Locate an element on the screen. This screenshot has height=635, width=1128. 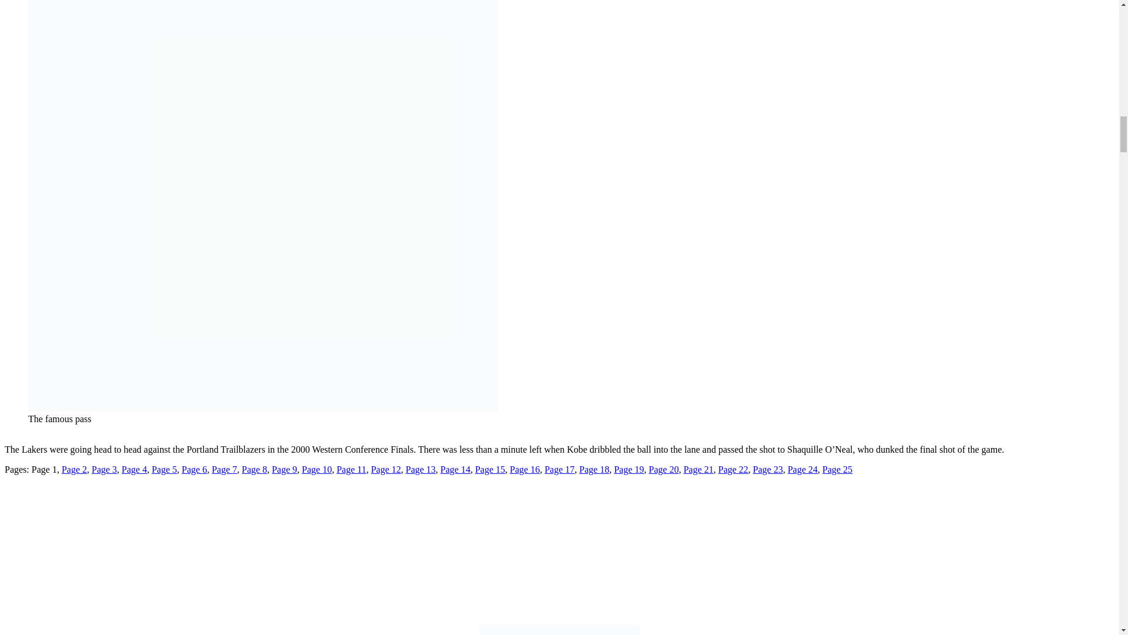
Page 18 is located at coordinates (594, 469).